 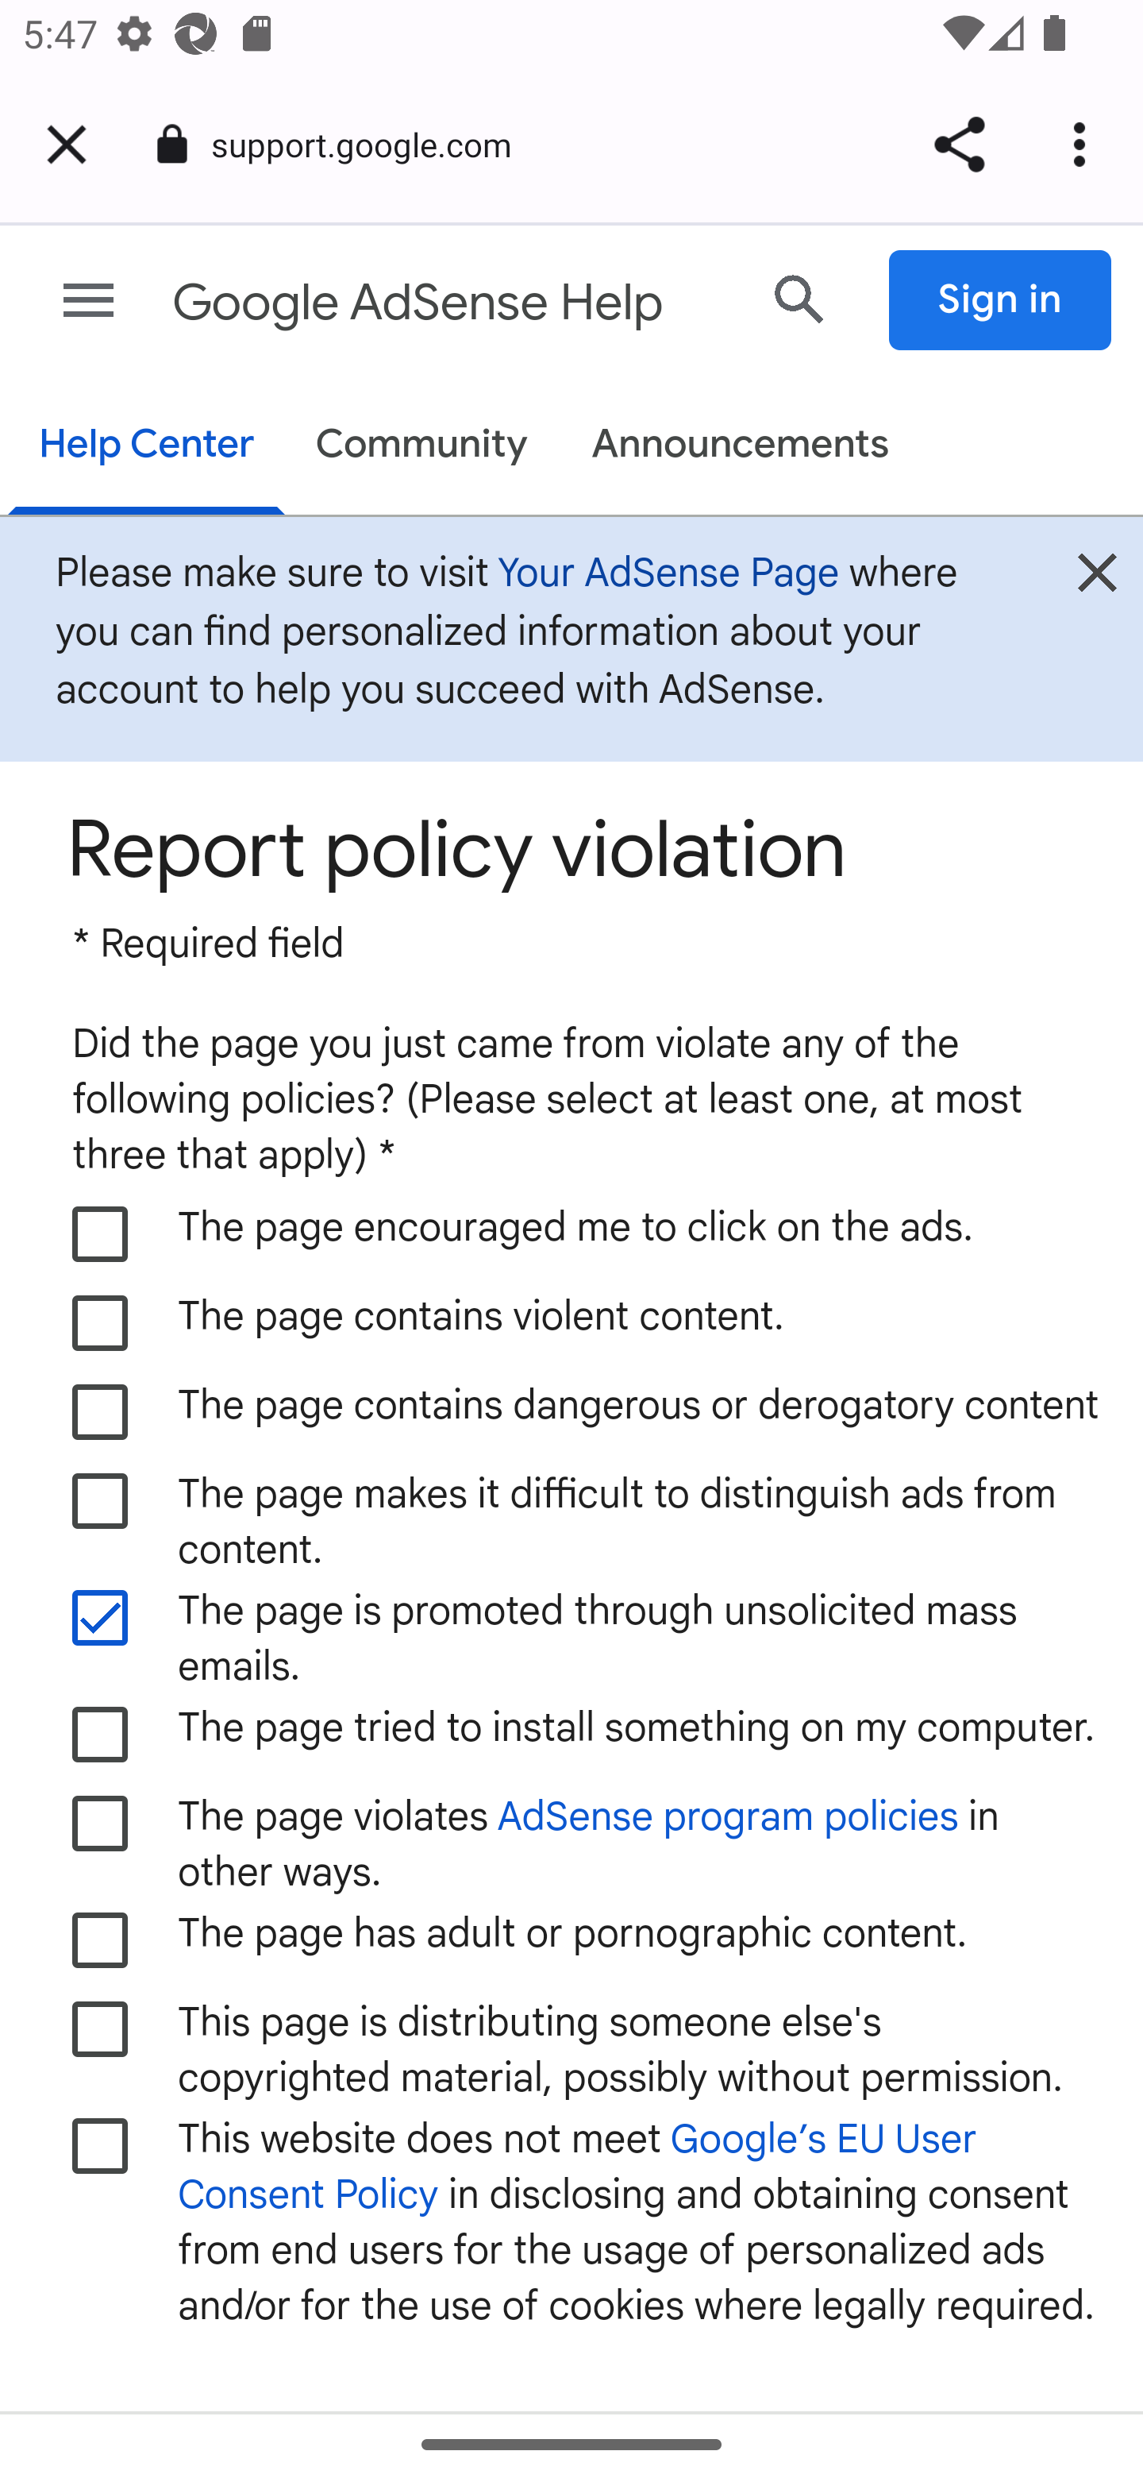 What do you see at coordinates (146, 448) in the screenshot?
I see `Help Center` at bounding box center [146, 448].